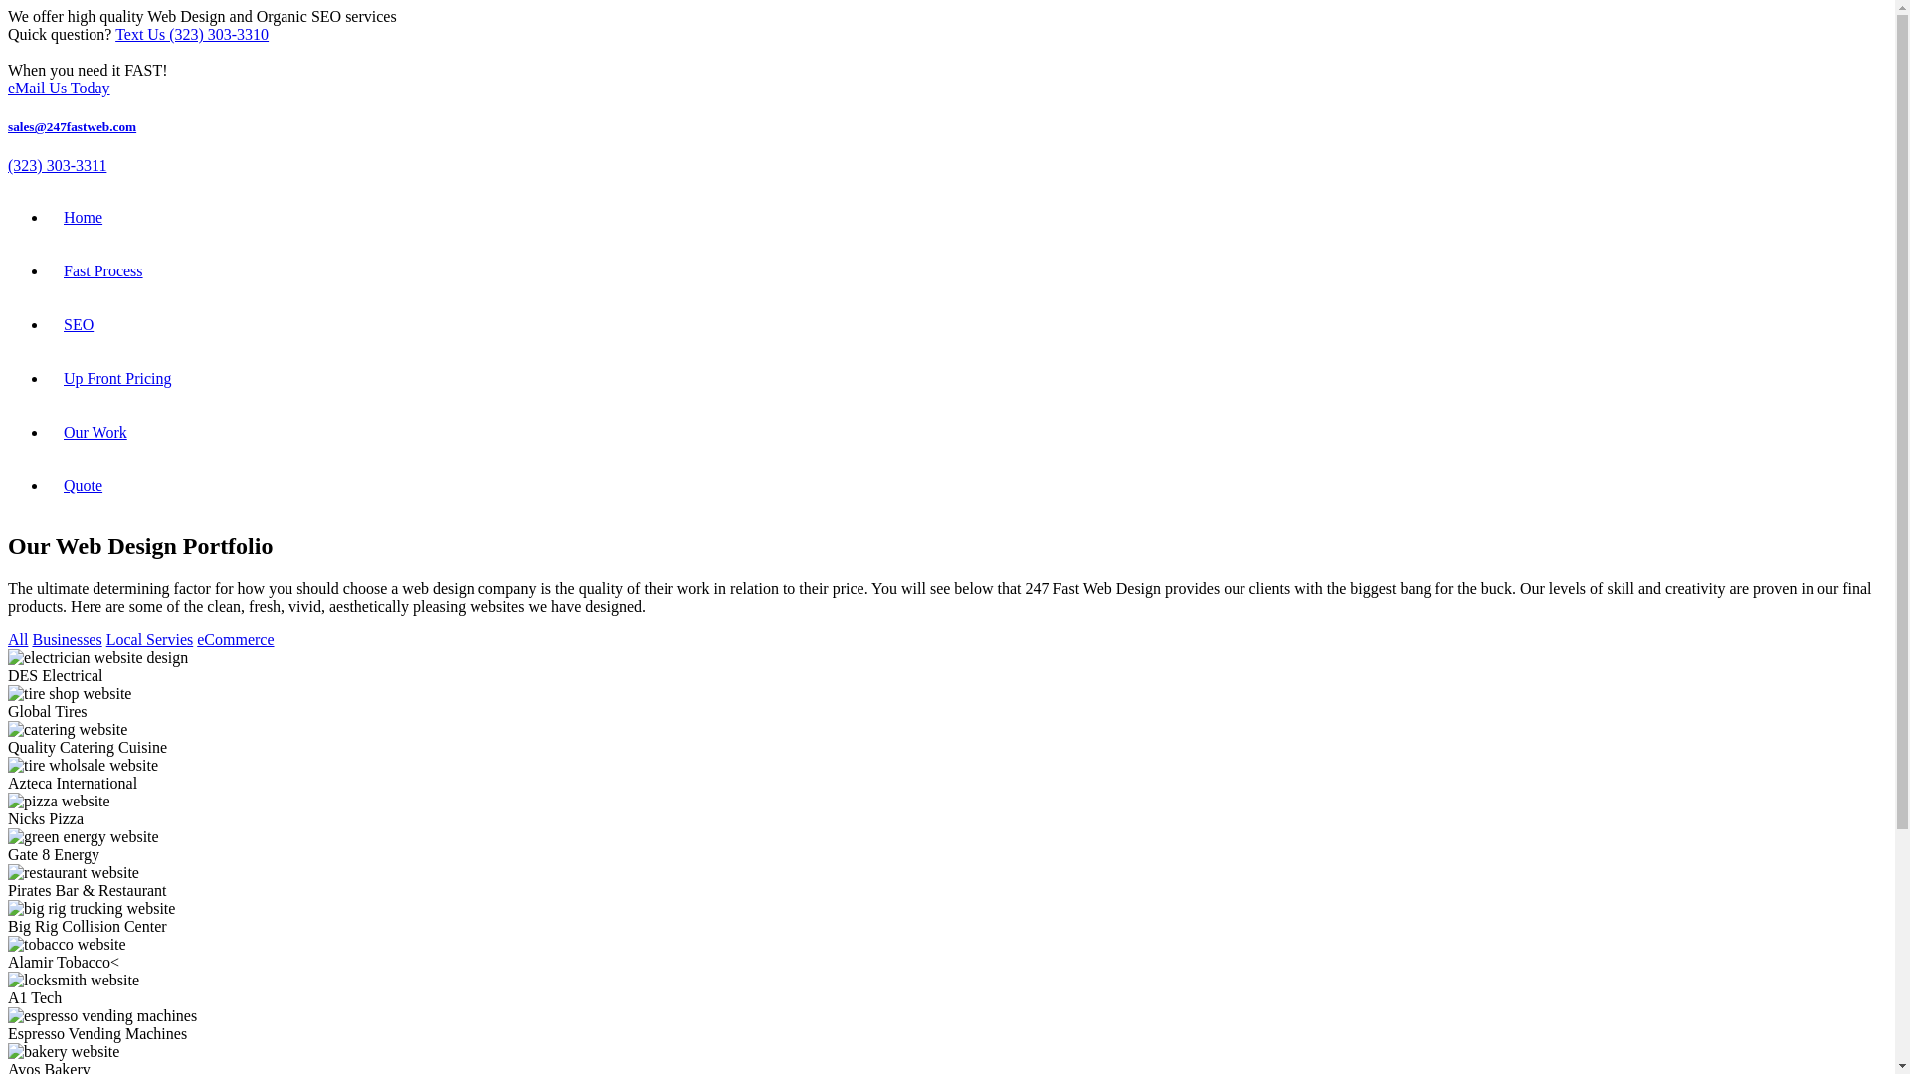 The width and height of the screenshot is (1910, 1074). Describe the element at coordinates (235, 639) in the screenshot. I see `eCommerce` at that location.